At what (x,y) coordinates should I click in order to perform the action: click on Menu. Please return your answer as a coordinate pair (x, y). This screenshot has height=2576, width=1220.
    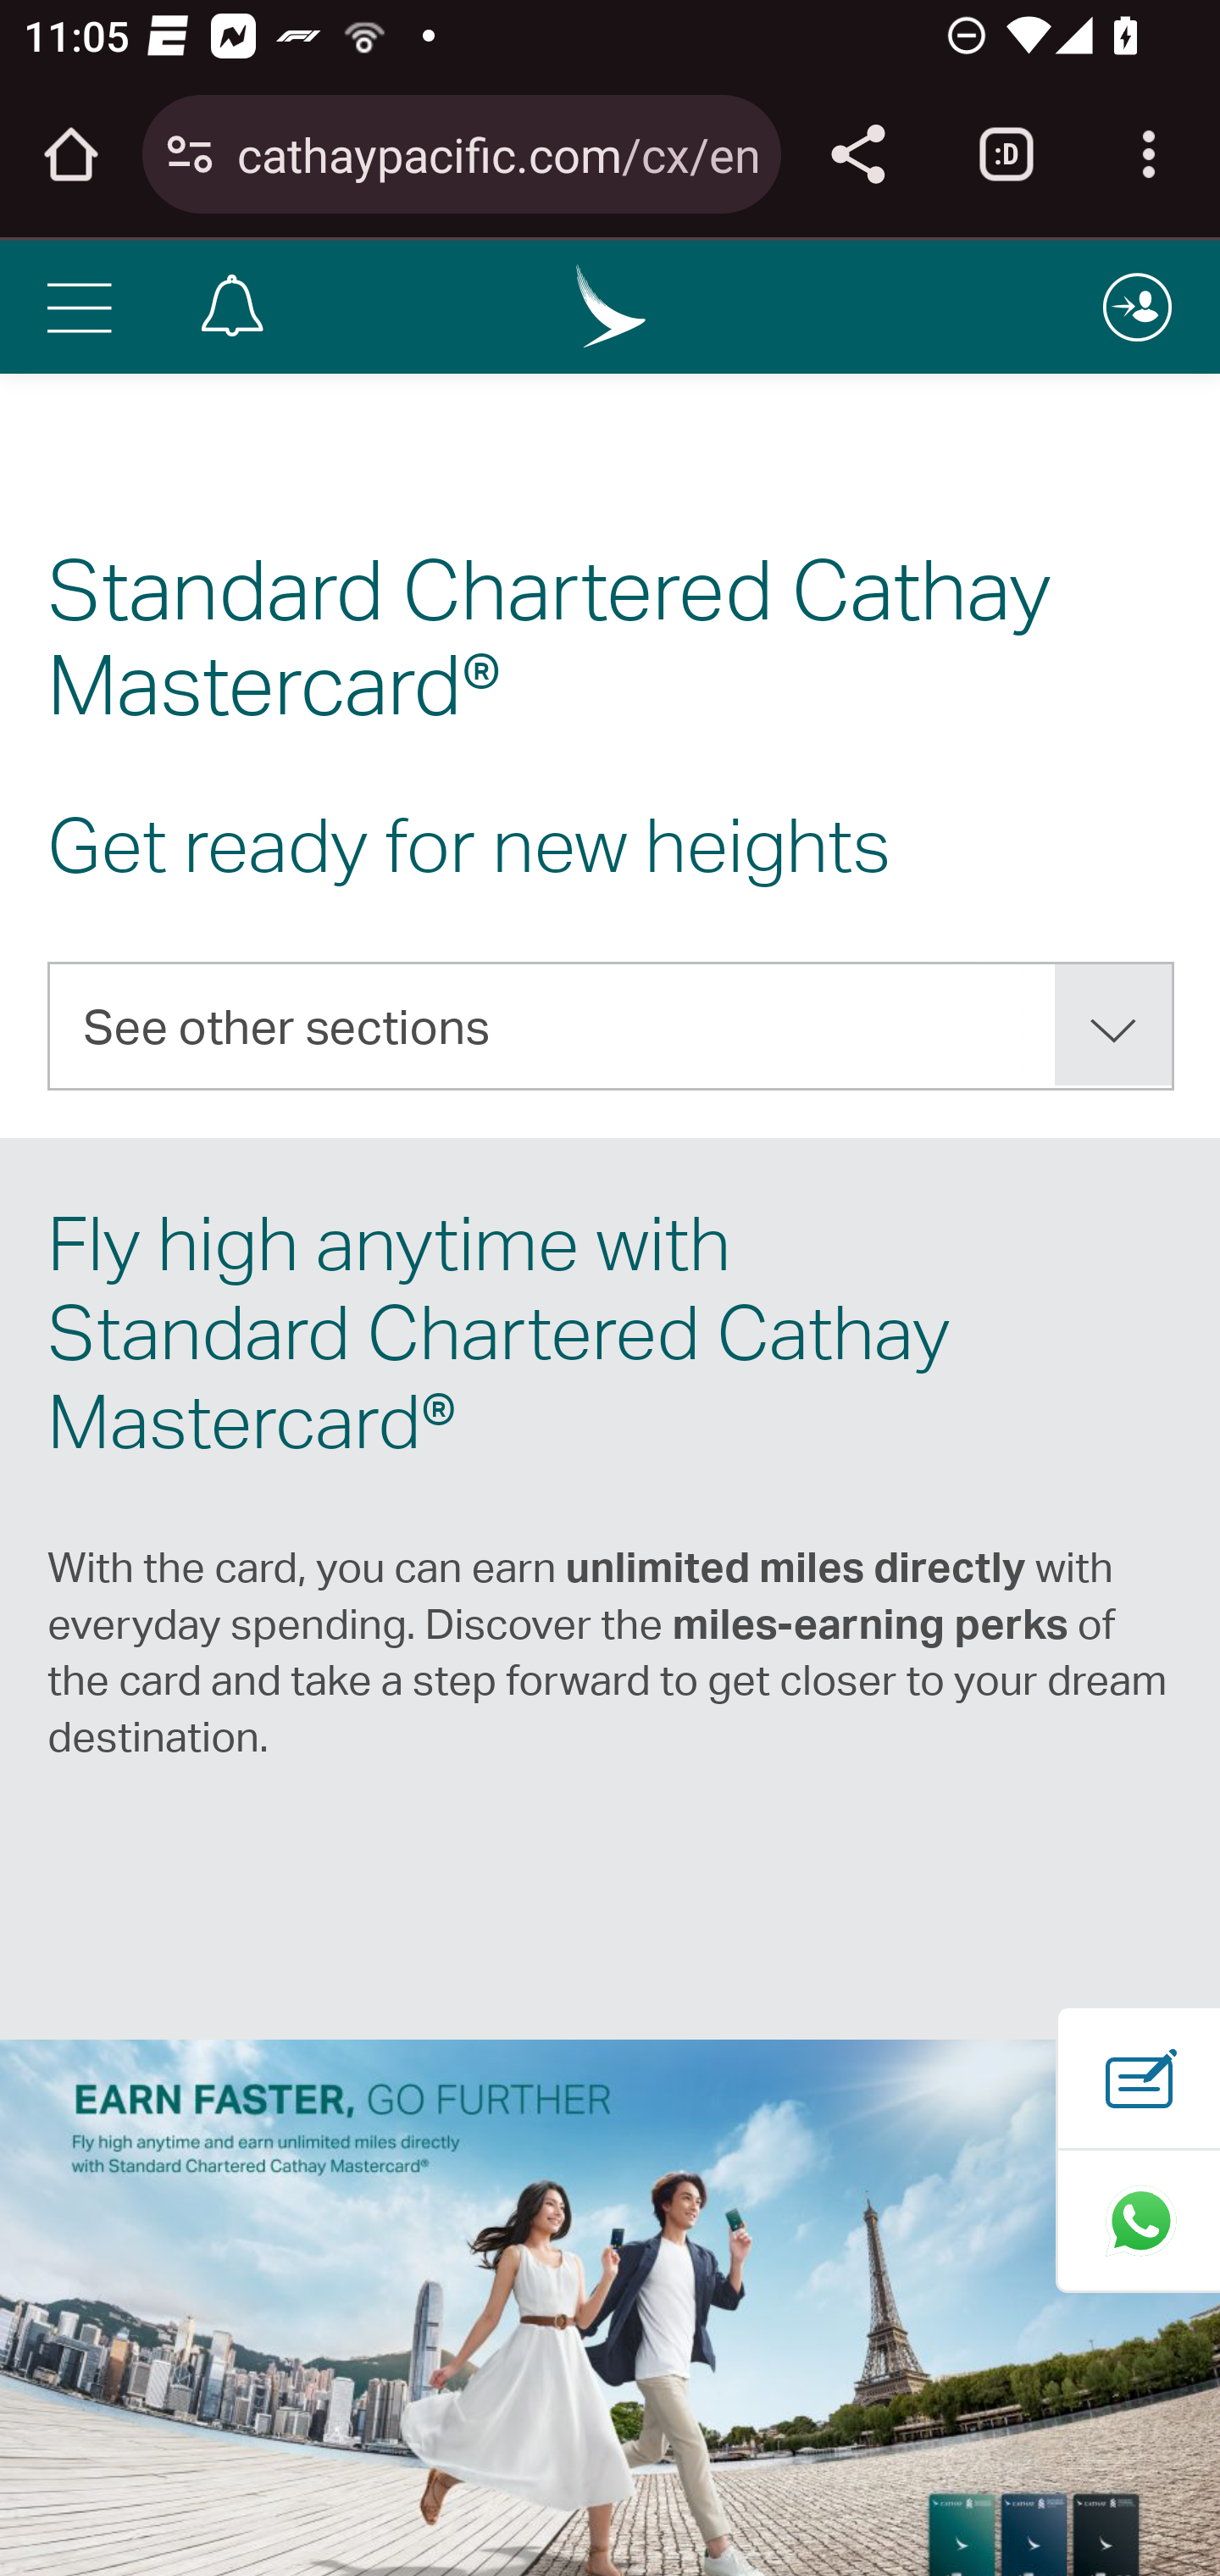
    Looking at the image, I should click on (78, 306).